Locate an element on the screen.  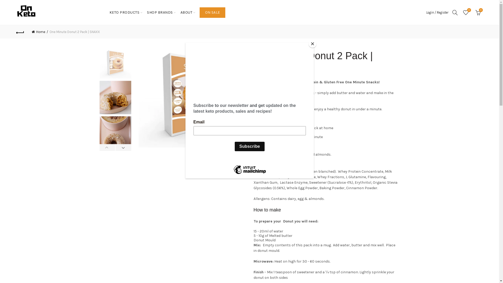
PREVIOUS is located at coordinates (107, 148).